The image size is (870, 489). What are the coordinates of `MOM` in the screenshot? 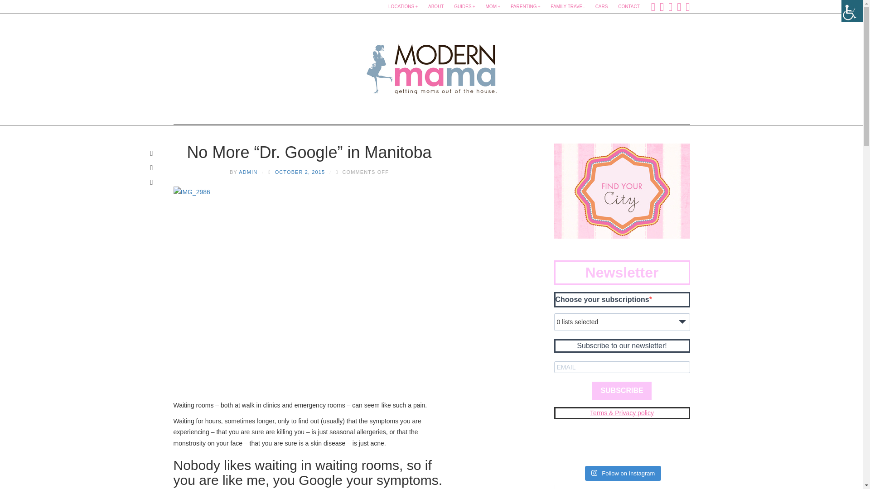 It's located at (493, 7).